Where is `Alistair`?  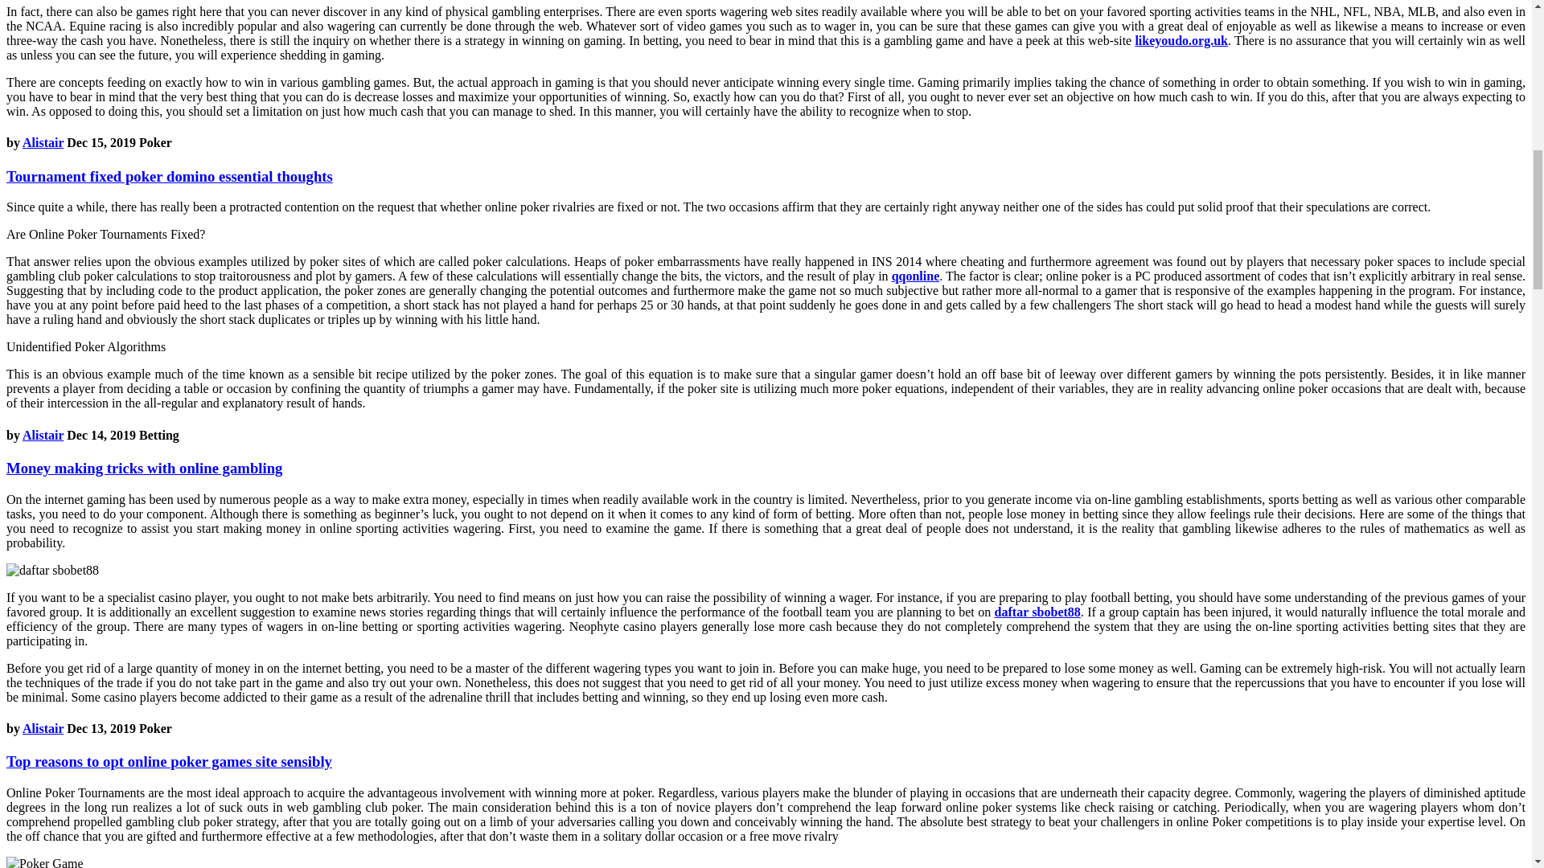 Alistair is located at coordinates (43, 728).